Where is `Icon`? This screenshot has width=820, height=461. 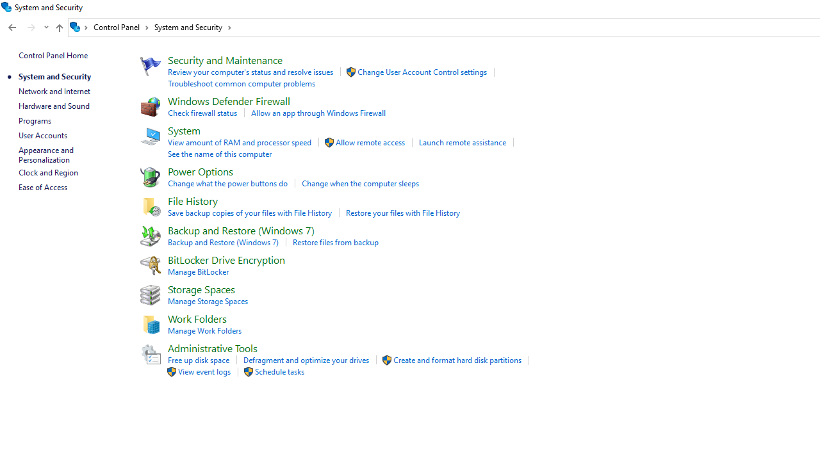 Icon is located at coordinates (149, 353).